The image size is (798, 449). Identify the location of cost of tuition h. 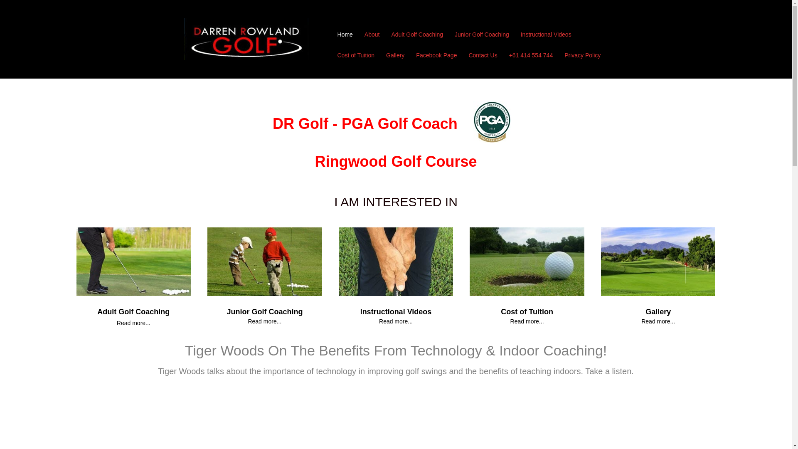
(527, 262).